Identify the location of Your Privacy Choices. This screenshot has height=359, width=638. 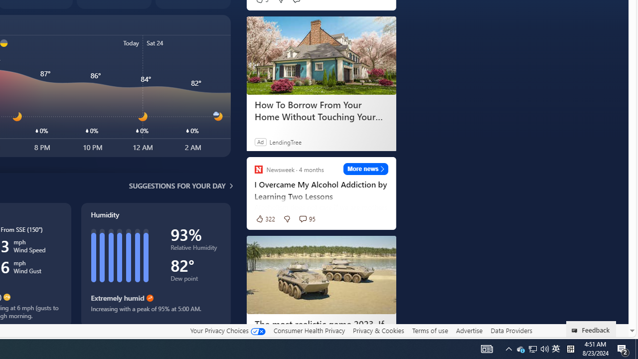
(227, 331).